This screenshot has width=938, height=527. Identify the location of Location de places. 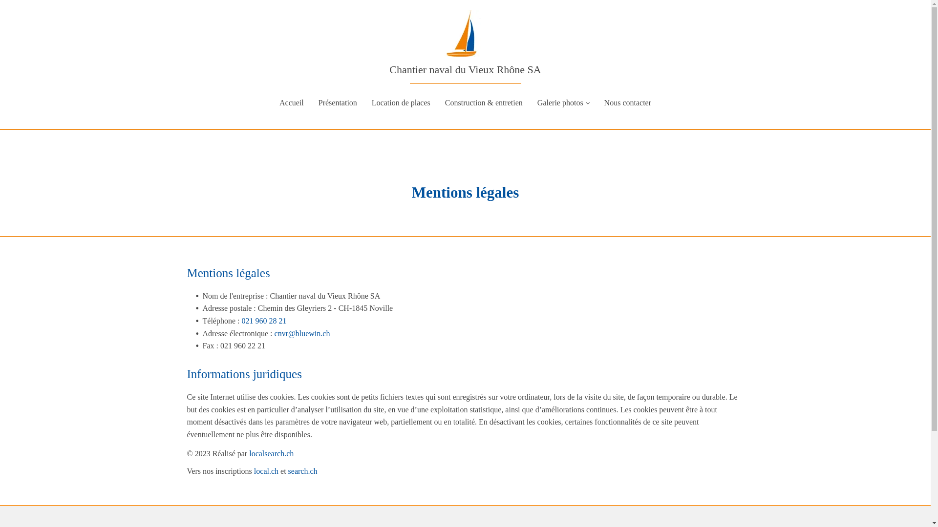
(401, 103).